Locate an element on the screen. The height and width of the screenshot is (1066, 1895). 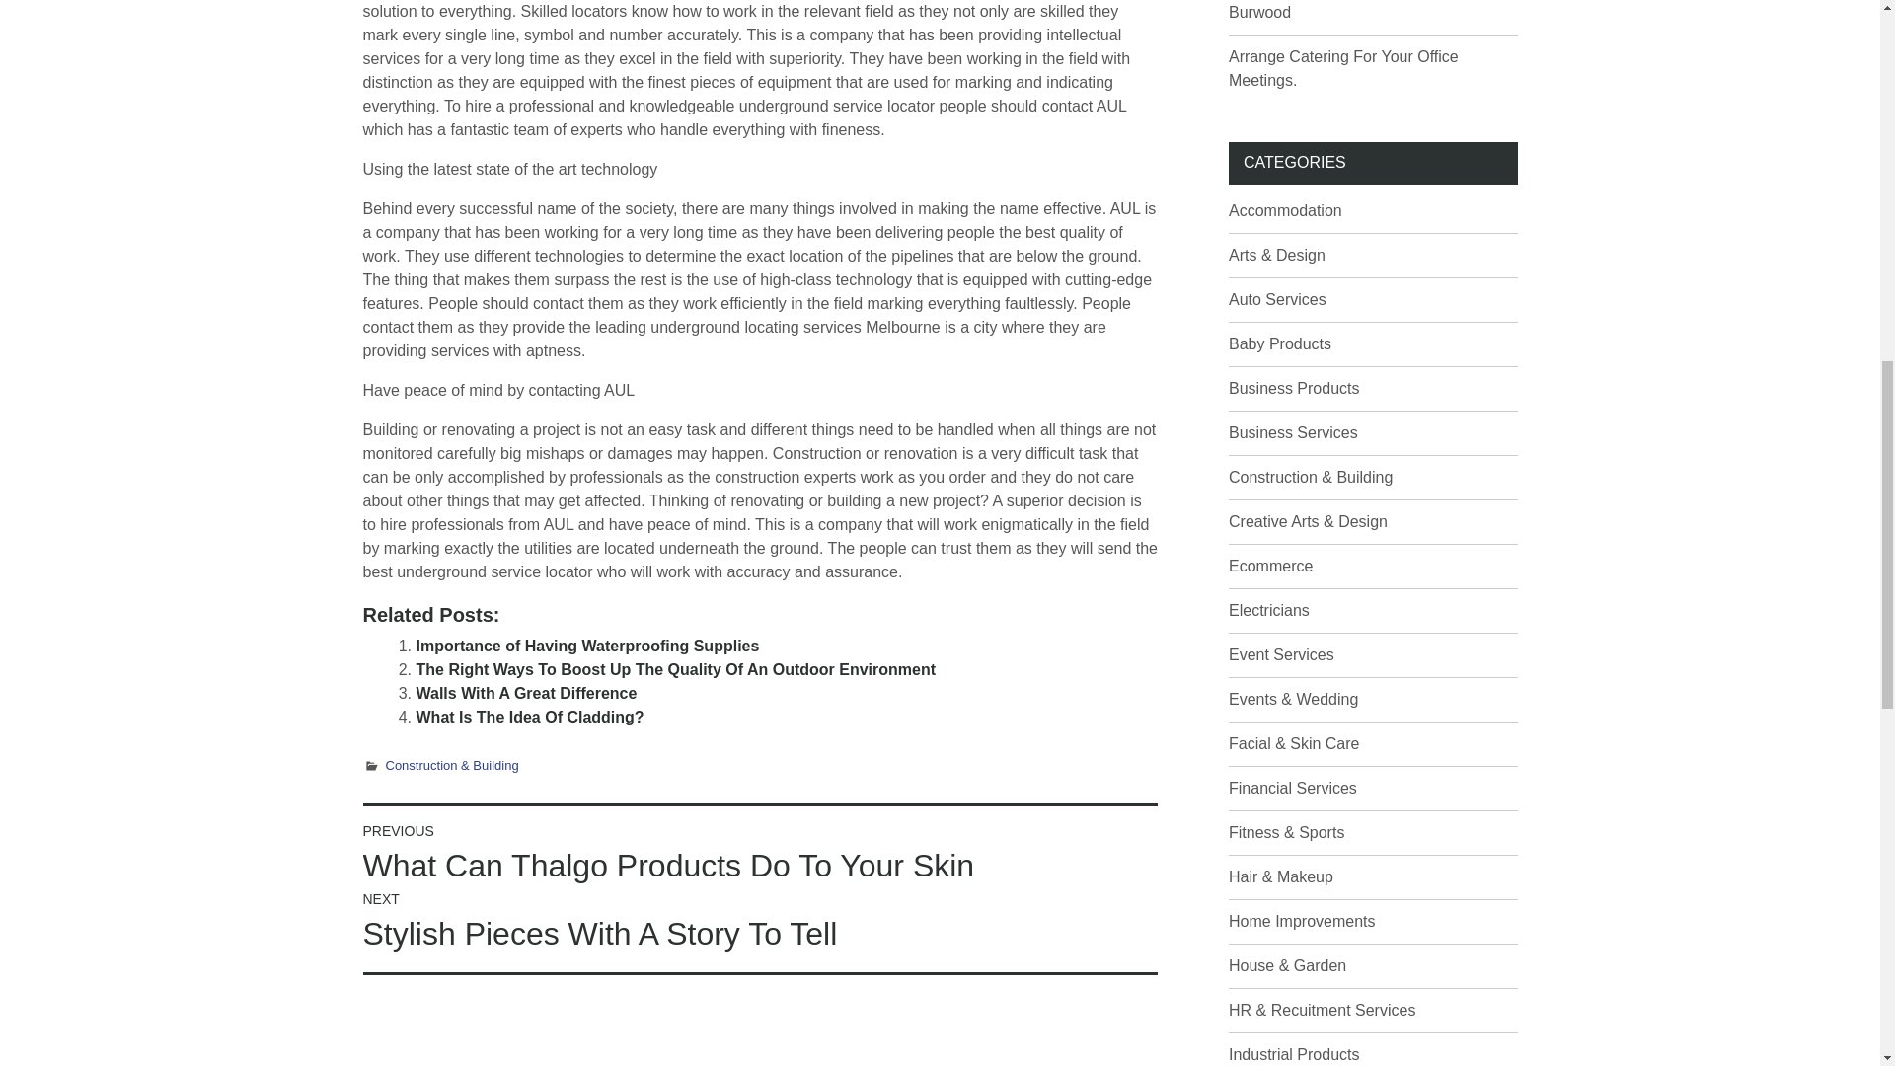
Importance of Having Waterproofing Supplies is located at coordinates (588, 646).